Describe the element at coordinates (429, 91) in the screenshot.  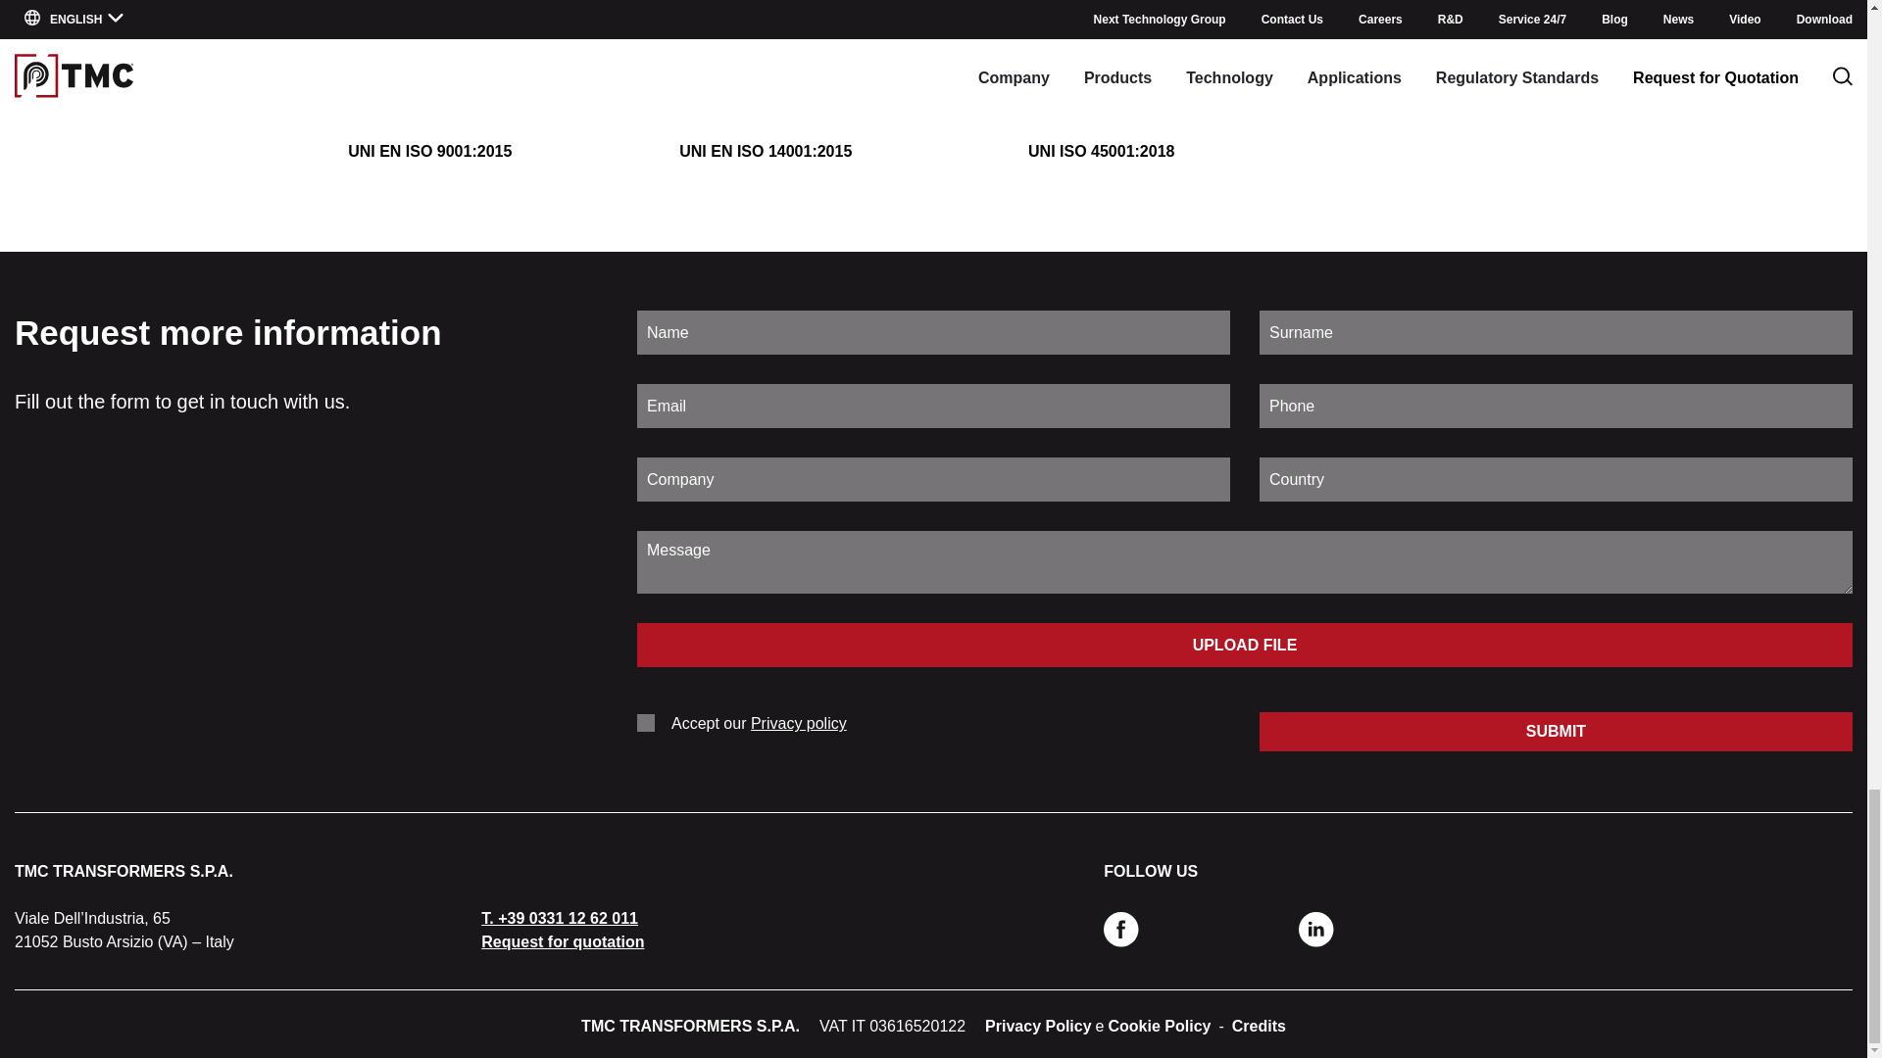
I see `UNI EN ISO 9001:2015` at that location.